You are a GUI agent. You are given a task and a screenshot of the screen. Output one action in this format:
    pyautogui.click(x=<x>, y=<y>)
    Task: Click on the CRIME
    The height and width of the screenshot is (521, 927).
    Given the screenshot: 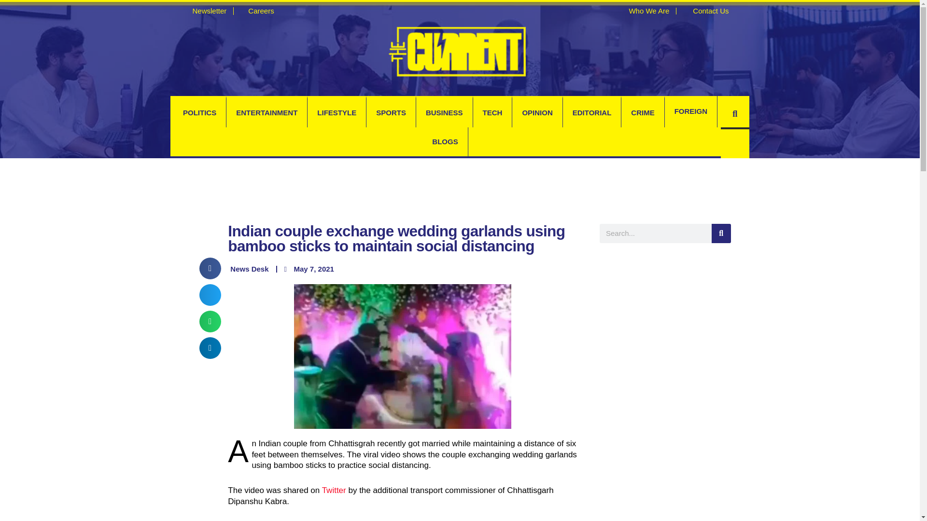 What is the action you would take?
    pyautogui.click(x=642, y=113)
    